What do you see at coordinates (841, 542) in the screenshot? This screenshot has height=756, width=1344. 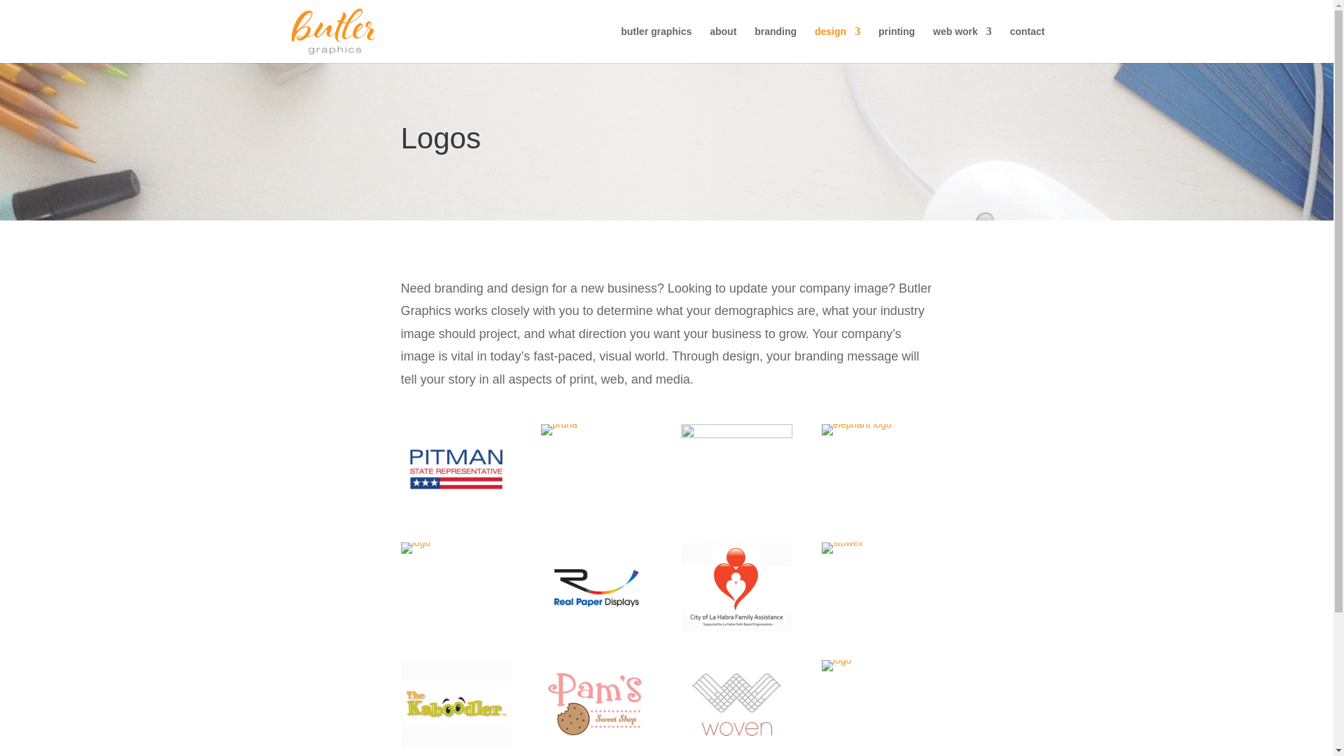 I see `Stowell Learning Center Logo` at bounding box center [841, 542].